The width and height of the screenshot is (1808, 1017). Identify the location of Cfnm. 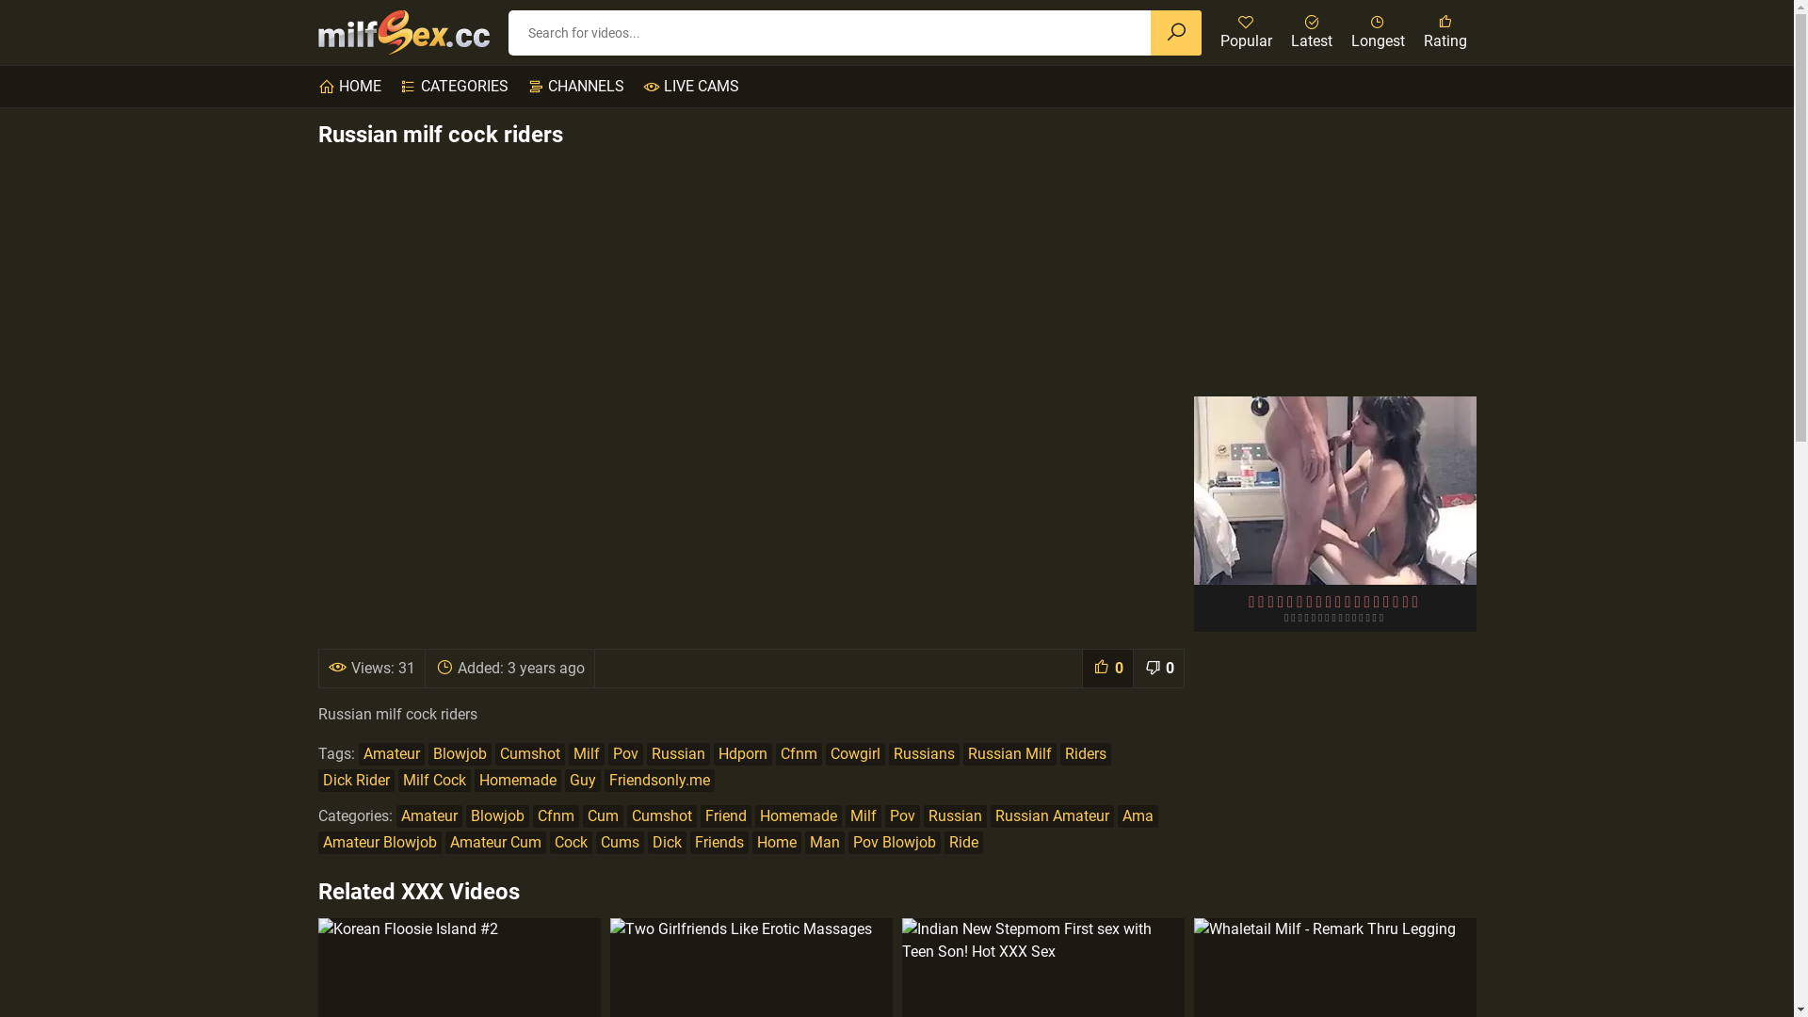
(799, 753).